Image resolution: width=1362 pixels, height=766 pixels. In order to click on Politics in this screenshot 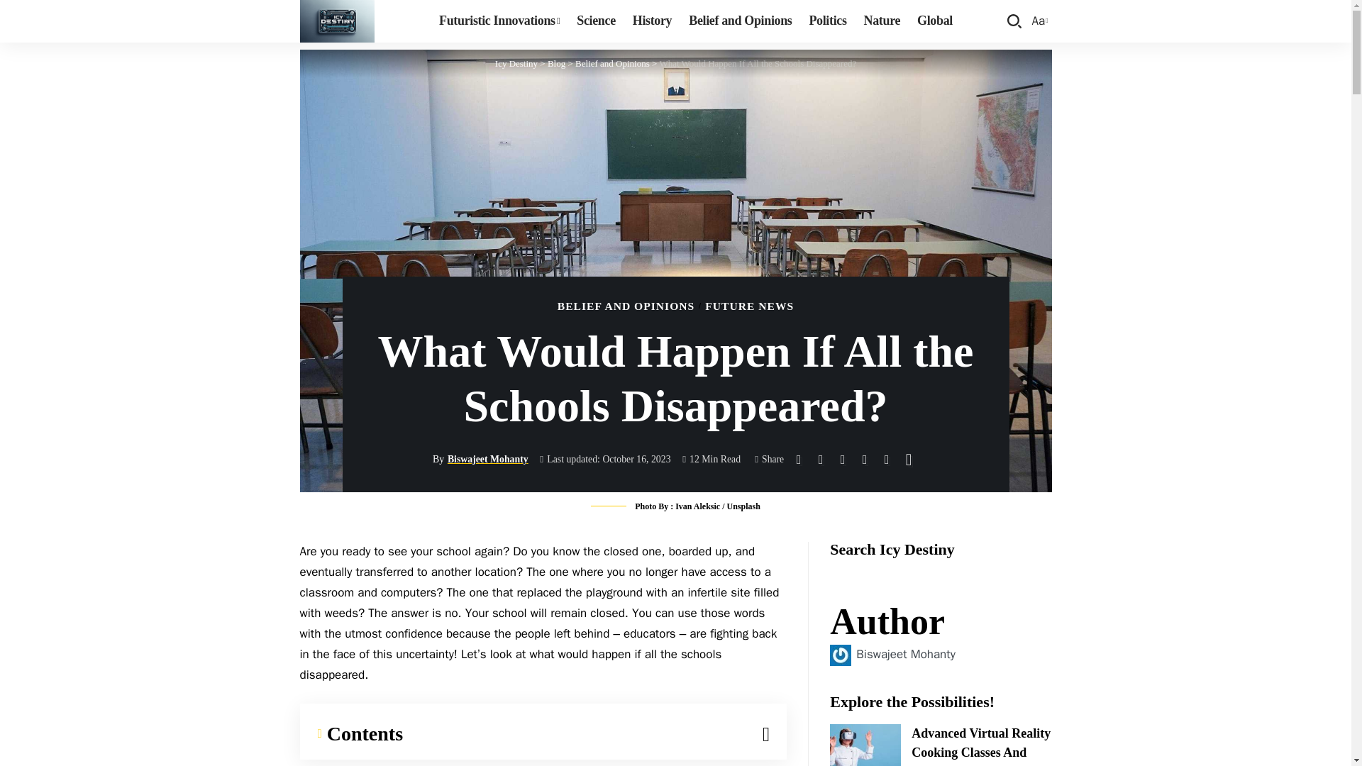, I will do `click(556, 64)`.